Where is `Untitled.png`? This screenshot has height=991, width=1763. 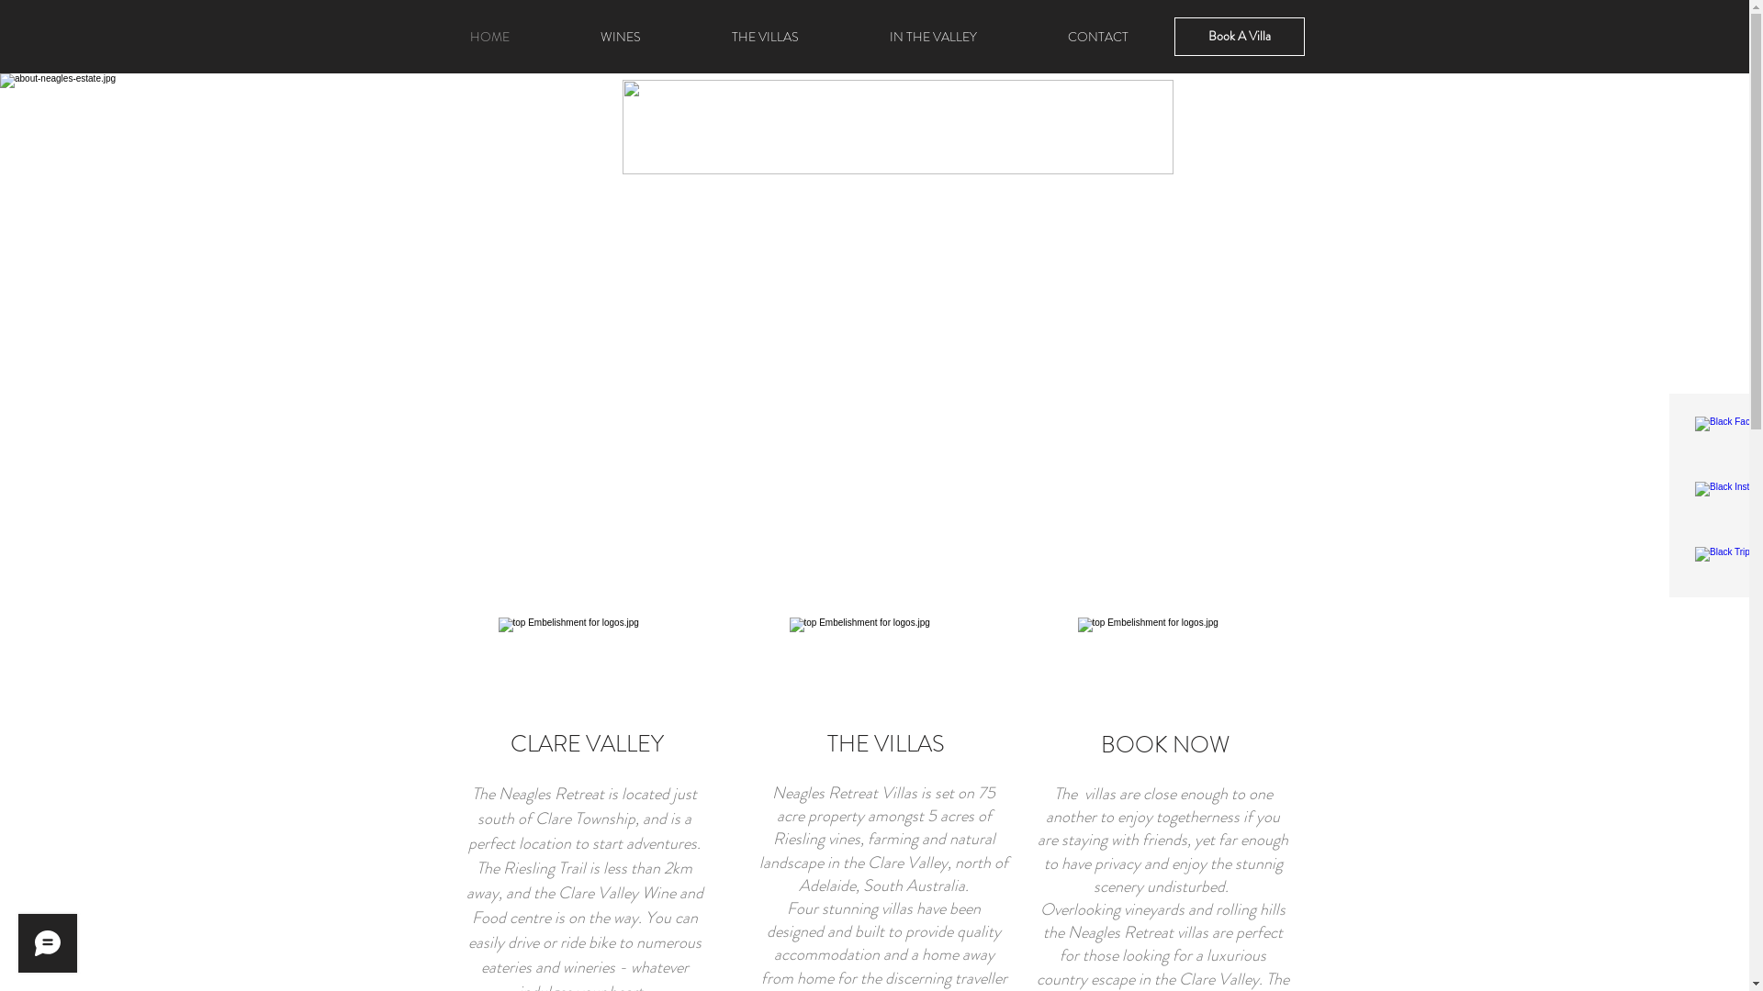 Untitled.png is located at coordinates (898, 127).